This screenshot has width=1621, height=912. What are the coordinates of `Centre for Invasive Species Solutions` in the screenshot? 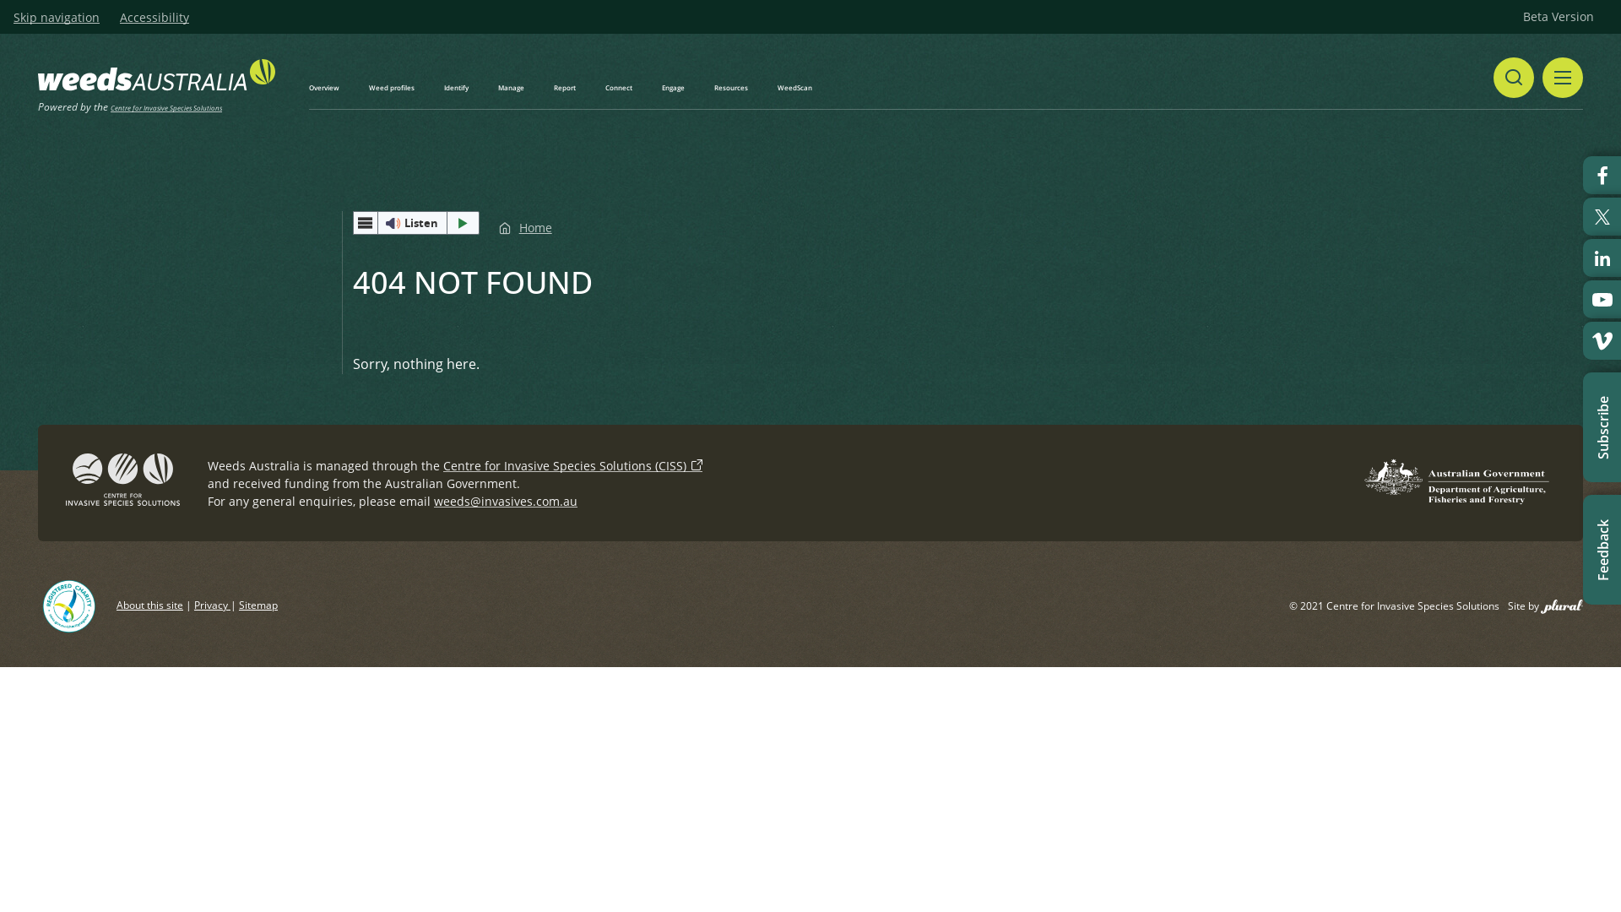 It's located at (166, 108).